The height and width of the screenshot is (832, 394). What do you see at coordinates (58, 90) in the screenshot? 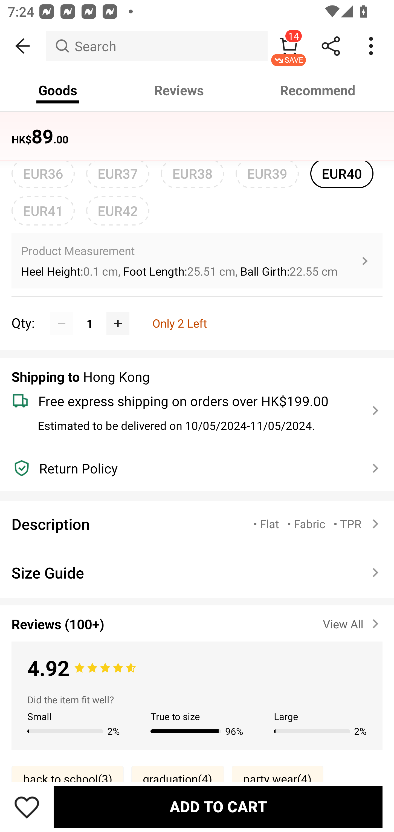
I see `Goods` at bounding box center [58, 90].